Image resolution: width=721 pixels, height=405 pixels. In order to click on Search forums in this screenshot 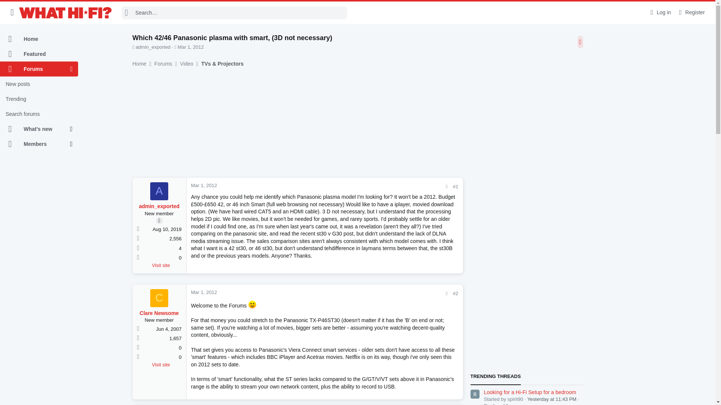, I will do `click(39, 114)`.